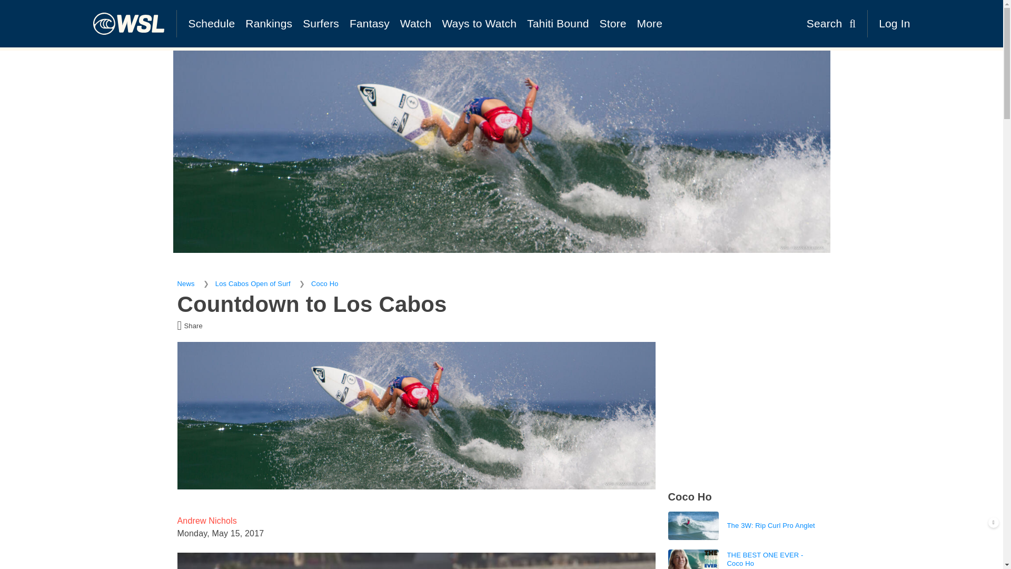  Describe the element at coordinates (325, 283) in the screenshot. I see `Coco Ho` at that location.